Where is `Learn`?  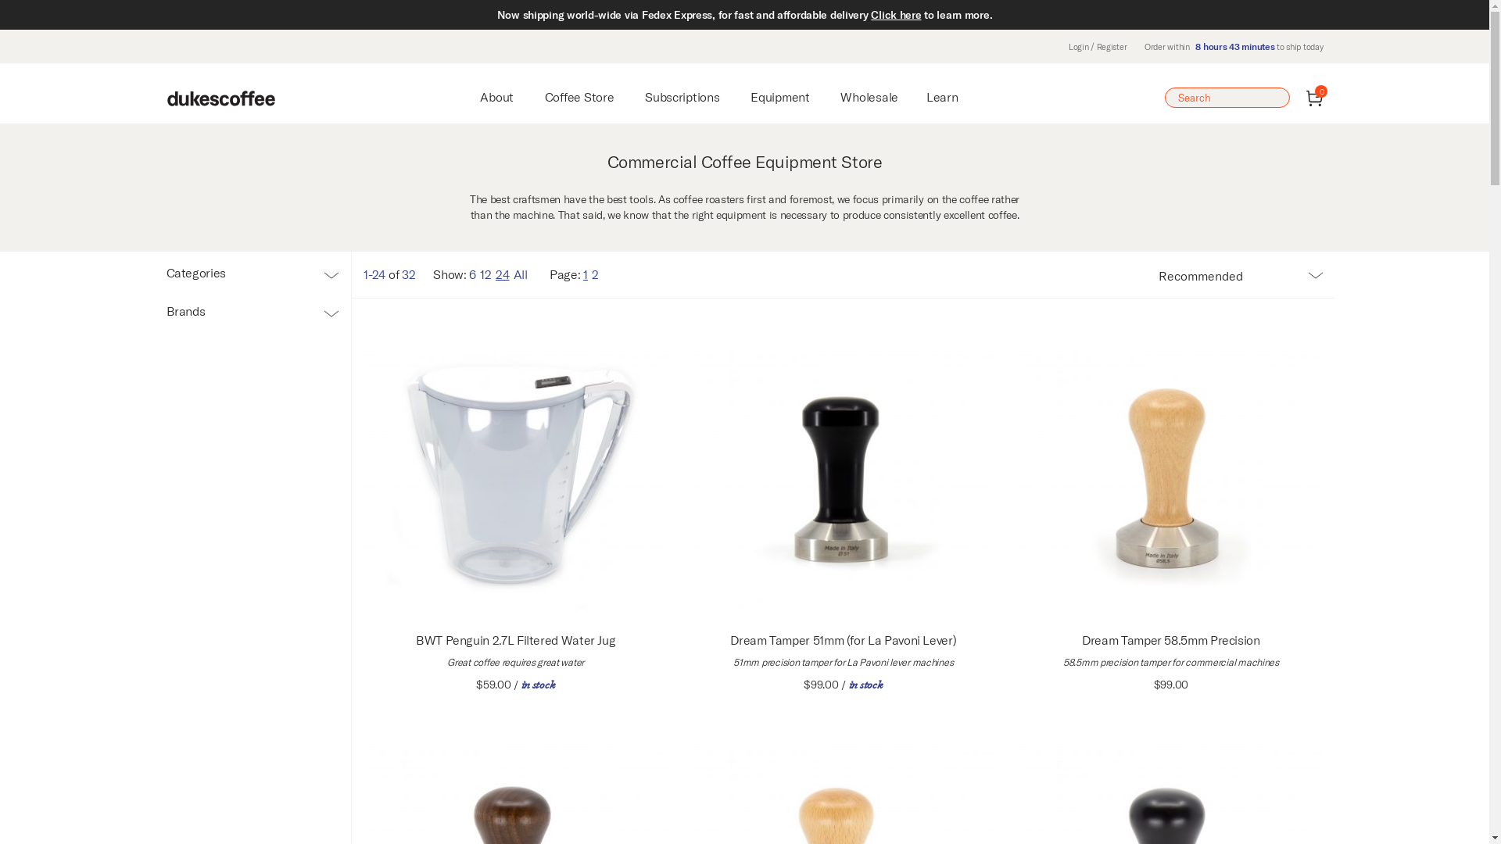 Learn is located at coordinates (943, 97).